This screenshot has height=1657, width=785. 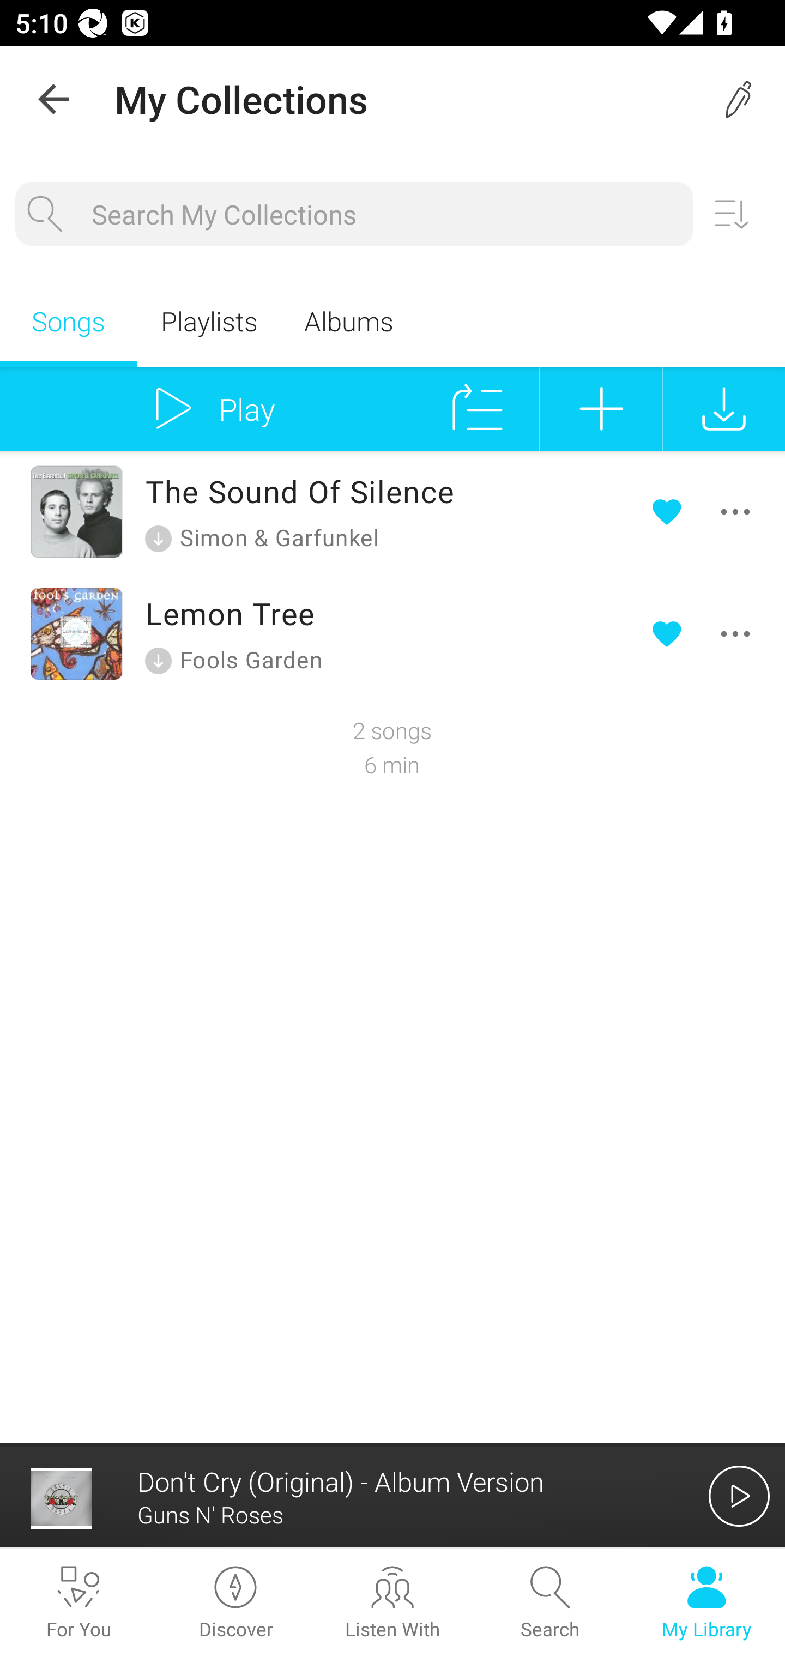 I want to click on 下載歌曲至手機, so click(x=724, y=408).